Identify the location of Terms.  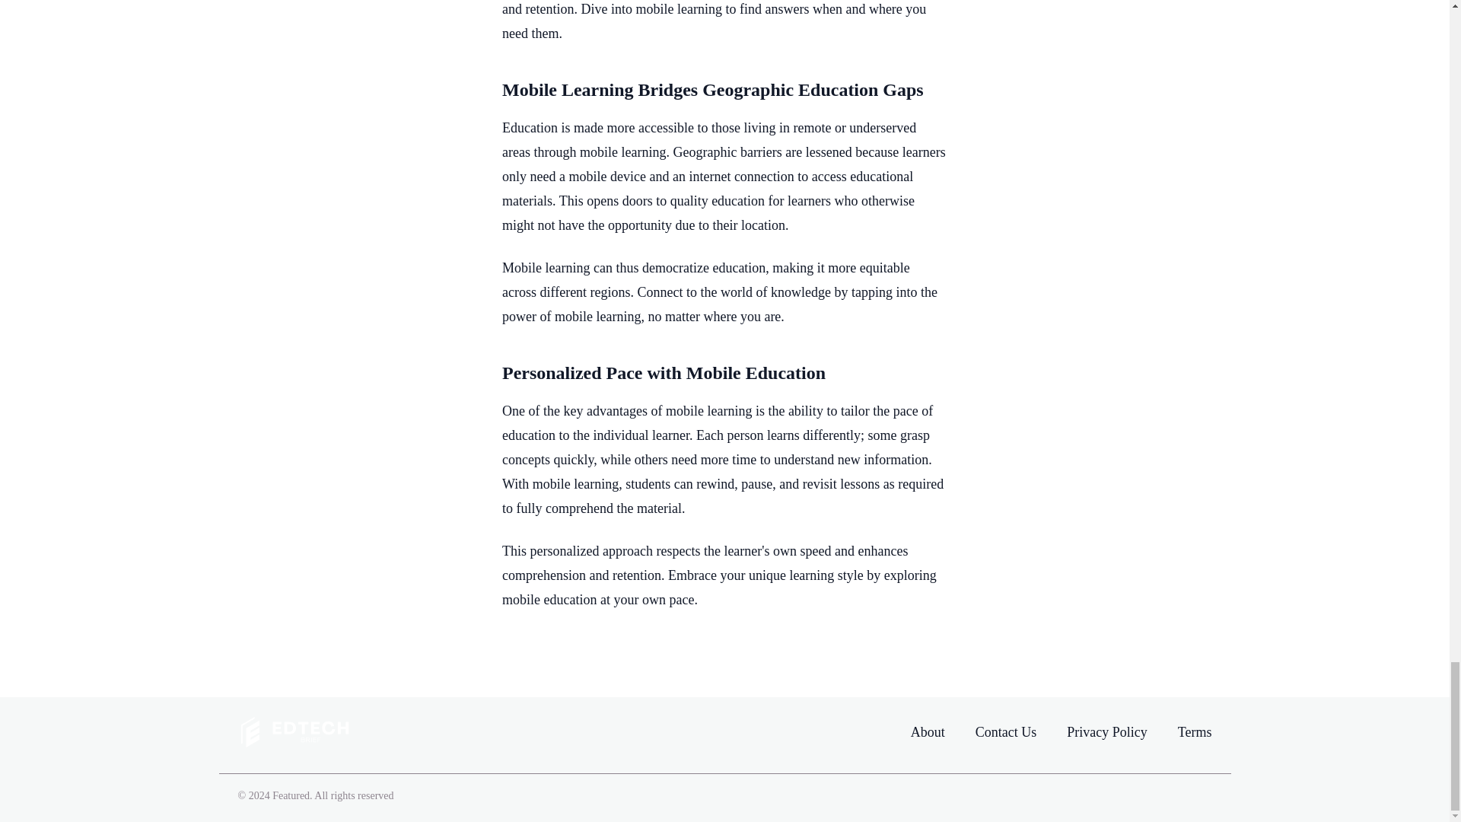
(1195, 731).